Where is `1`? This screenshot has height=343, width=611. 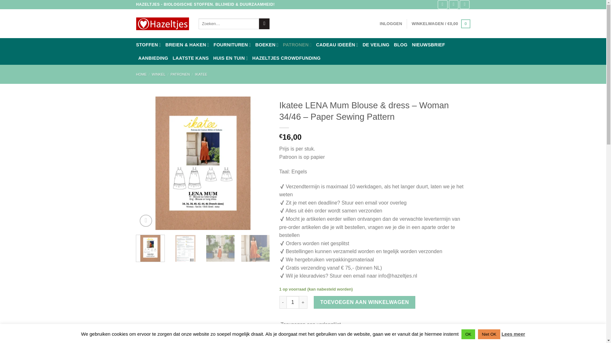
1 is located at coordinates (293, 302).